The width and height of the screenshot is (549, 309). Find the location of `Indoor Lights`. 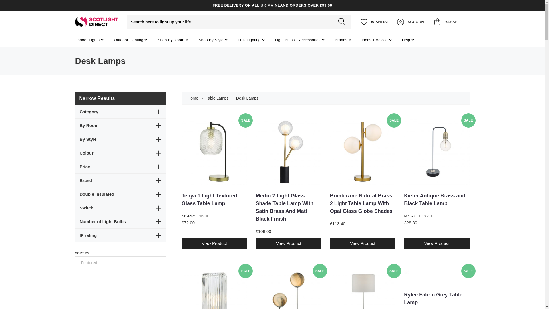

Indoor Lights is located at coordinates (87, 40).